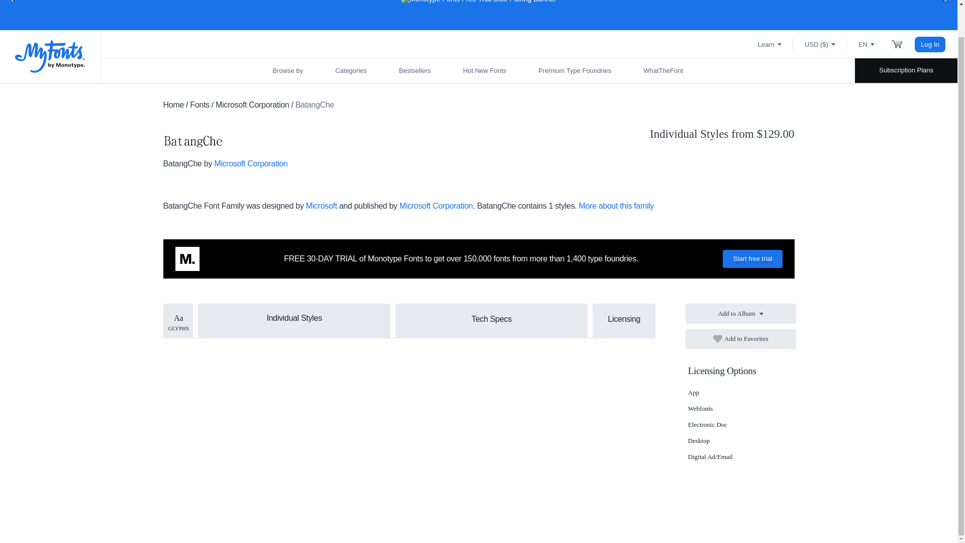 The height and width of the screenshot is (543, 965). What do you see at coordinates (623, 319) in the screenshot?
I see `Licensing` at bounding box center [623, 319].